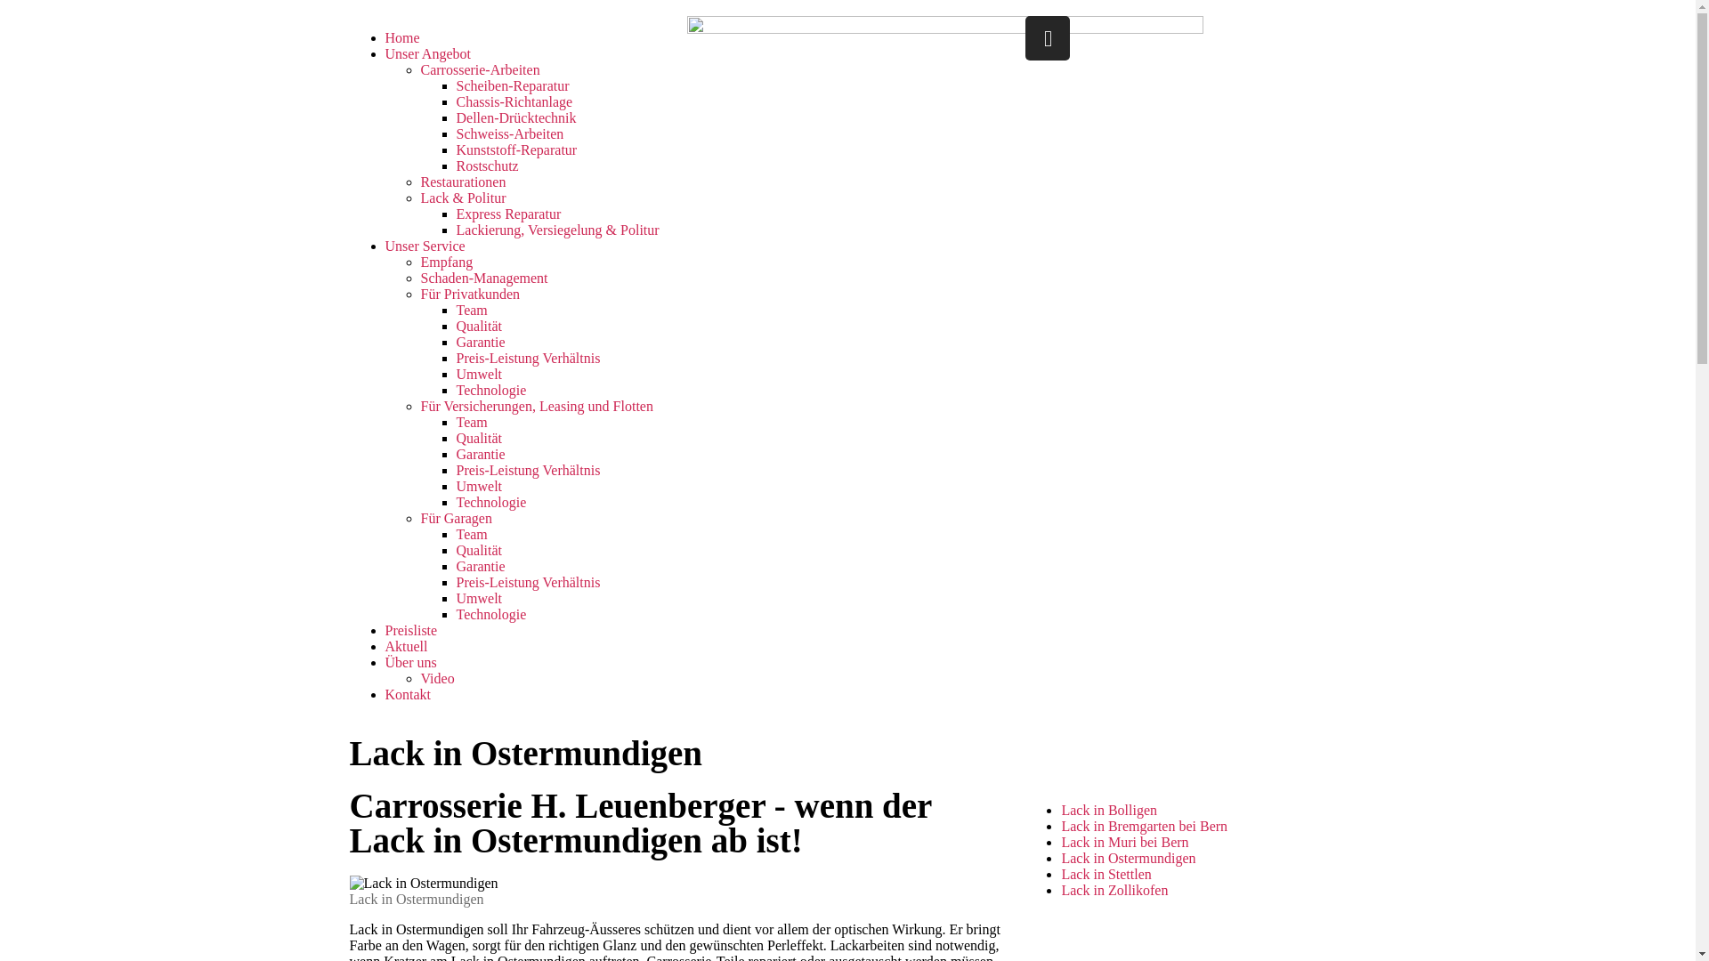 The height and width of the screenshot is (961, 1709). I want to click on Garantie, so click(481, 454).